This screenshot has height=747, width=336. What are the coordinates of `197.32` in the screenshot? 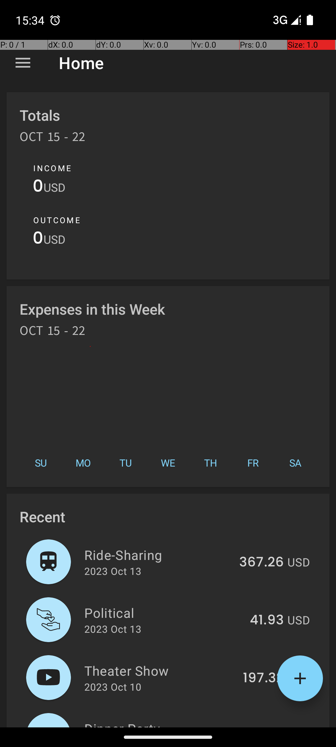 It's located at (263, 678).